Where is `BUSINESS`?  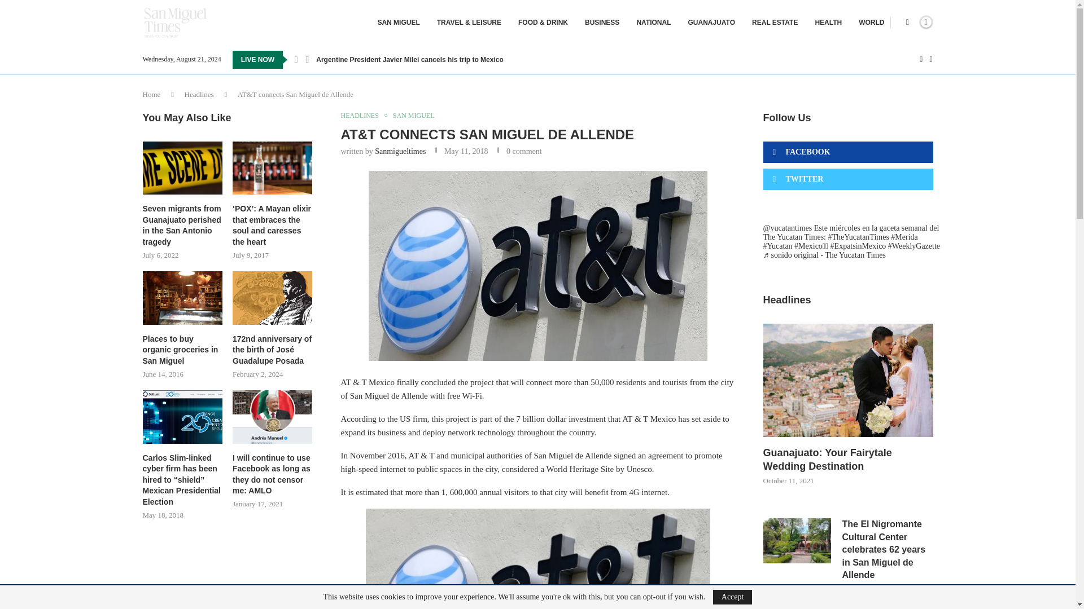 BUSINESS is located at coordinates (602, 23).